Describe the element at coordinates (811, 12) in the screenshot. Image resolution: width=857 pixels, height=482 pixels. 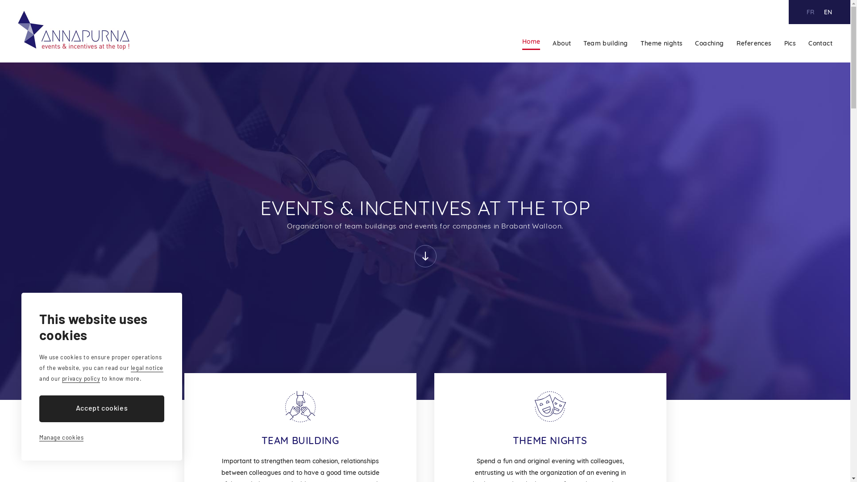
I see `FR` at that location.